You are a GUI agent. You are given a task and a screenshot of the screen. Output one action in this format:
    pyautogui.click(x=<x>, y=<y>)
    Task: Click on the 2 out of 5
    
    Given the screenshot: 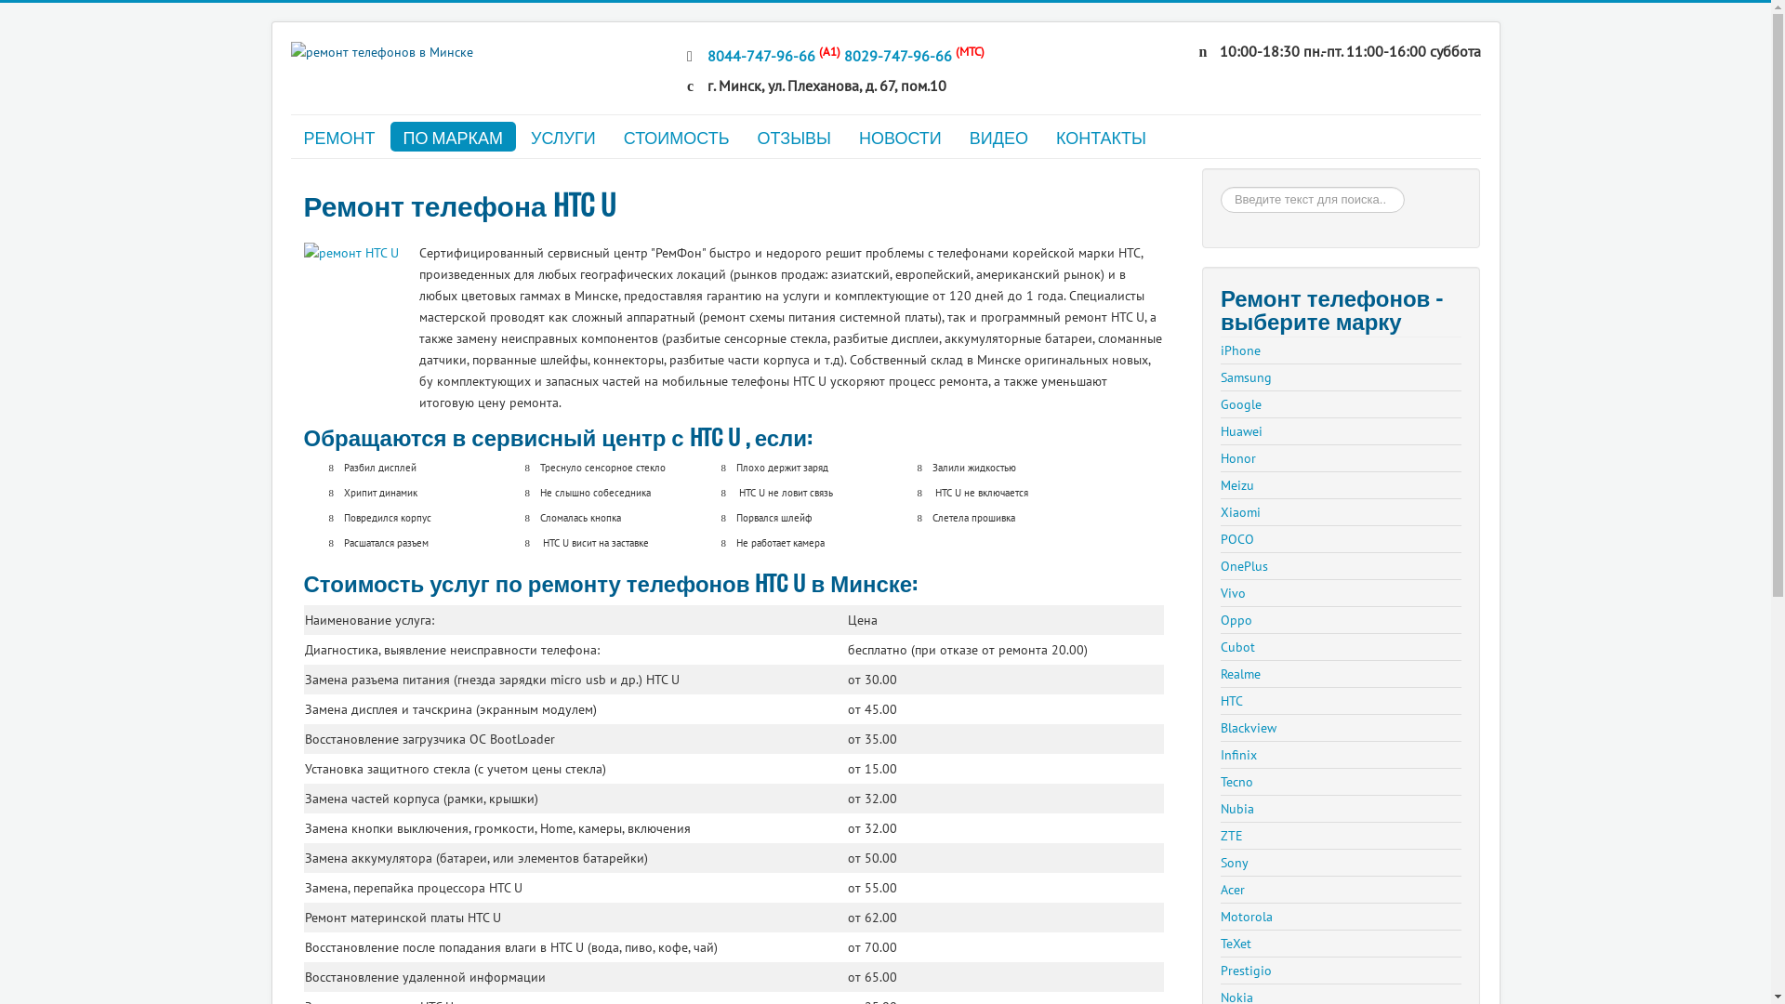 What is the action you would take?
    pyautogui.click(x=322, y=233)
    